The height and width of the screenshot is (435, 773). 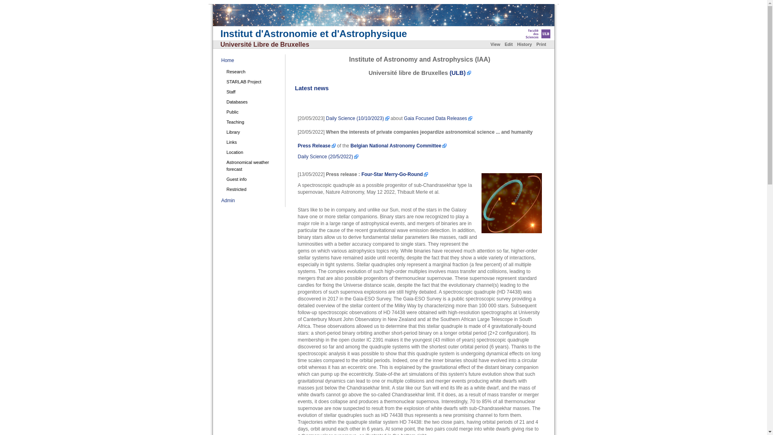 I want to click on View, so click(x=495, y=44).